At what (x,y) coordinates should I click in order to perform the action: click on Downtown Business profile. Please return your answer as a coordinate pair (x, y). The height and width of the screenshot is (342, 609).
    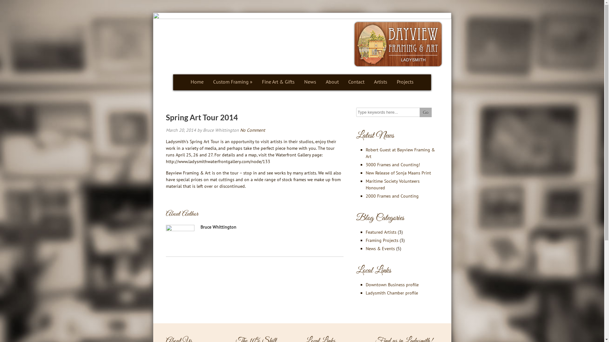
    Looking at the image, I should click on (392, 285).